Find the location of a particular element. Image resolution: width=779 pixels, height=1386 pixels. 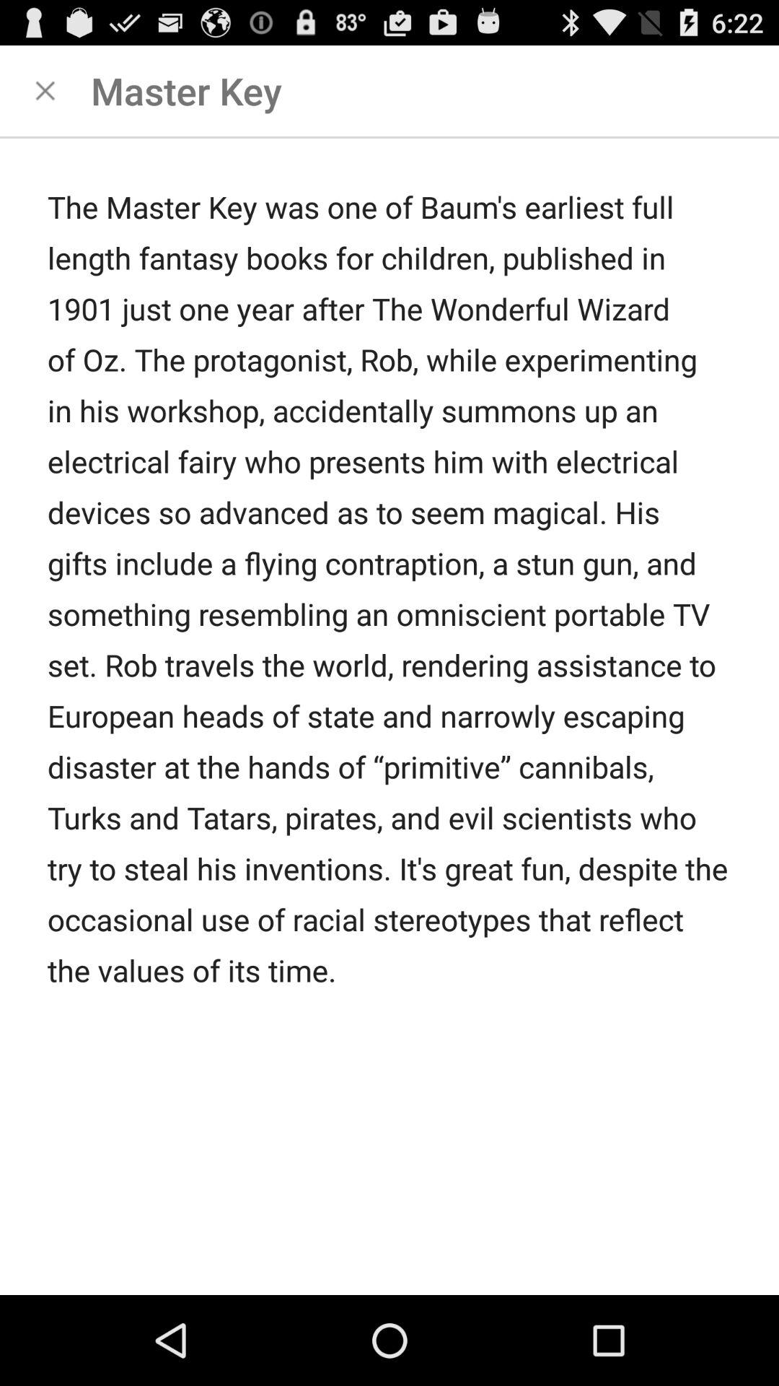

clsoe this page is located at coordinates (45, 91).